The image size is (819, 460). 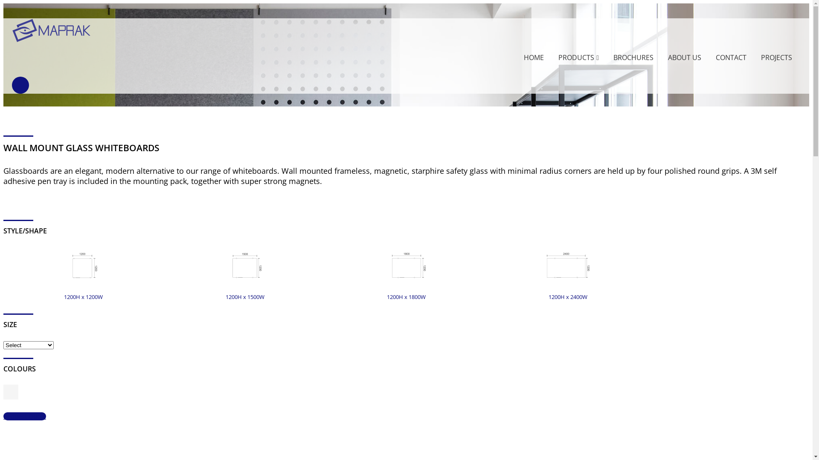 What do you see at coordinates (534, 58) in the screenshot?
I see `HOME` at bounding box center [534, 58].